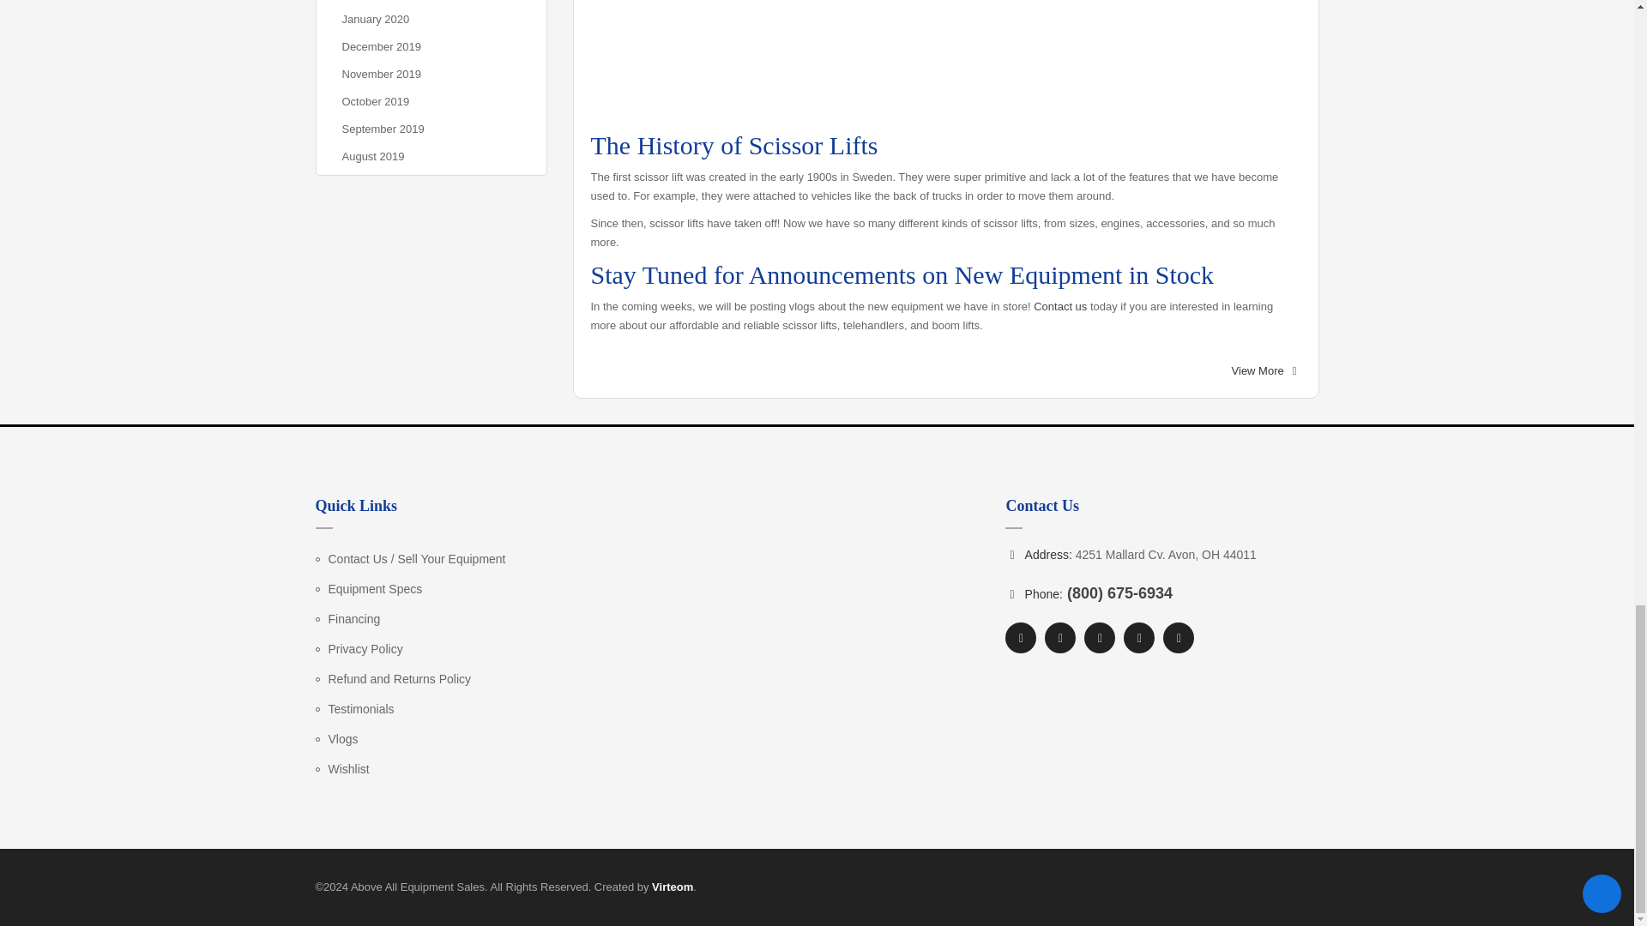  Describe the element at coordinates (1138, 638) in the screenshot. I see `Instagram` at that location.